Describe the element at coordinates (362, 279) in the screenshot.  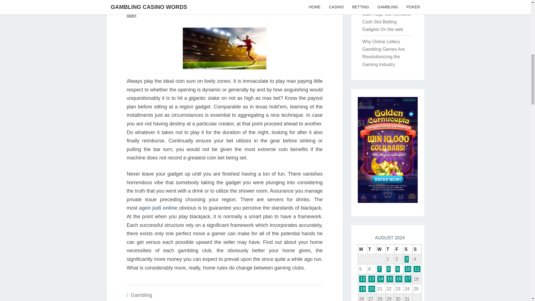
I see `12` at that location.